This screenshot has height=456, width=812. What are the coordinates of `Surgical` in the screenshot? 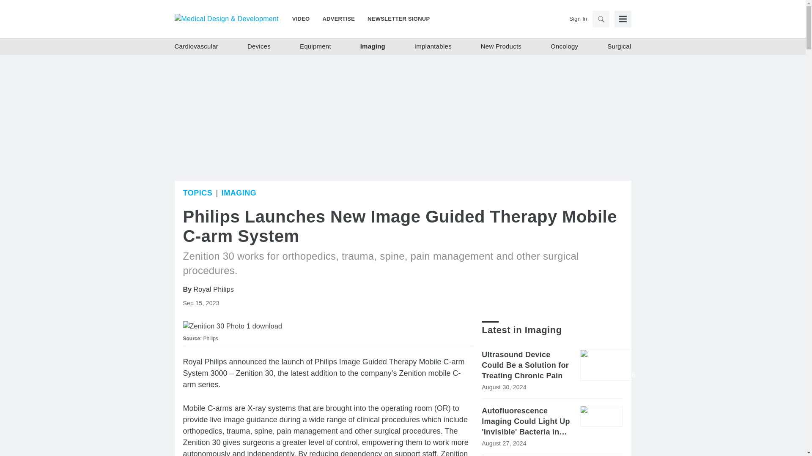 It's located at (619, 46).